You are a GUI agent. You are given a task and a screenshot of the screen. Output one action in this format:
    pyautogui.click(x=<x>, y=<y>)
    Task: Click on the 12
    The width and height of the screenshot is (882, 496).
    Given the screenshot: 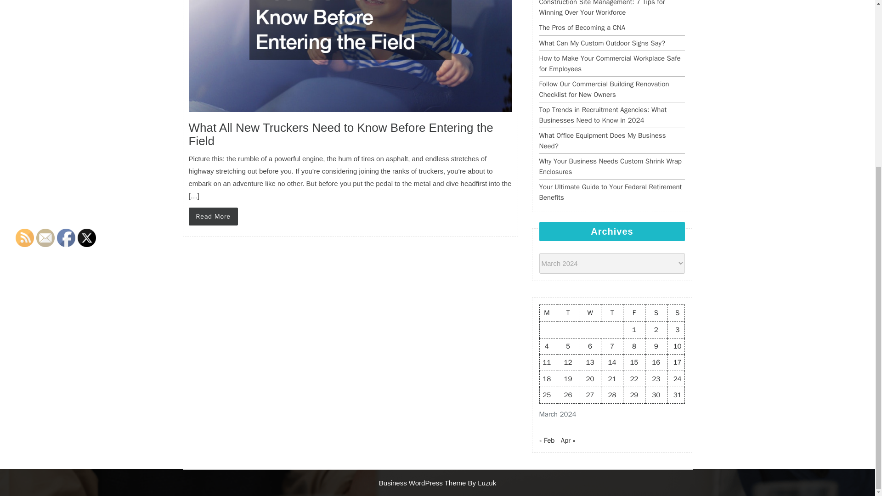 What is the action you would take?
    pyautogui.click(x=568, y=362)
    